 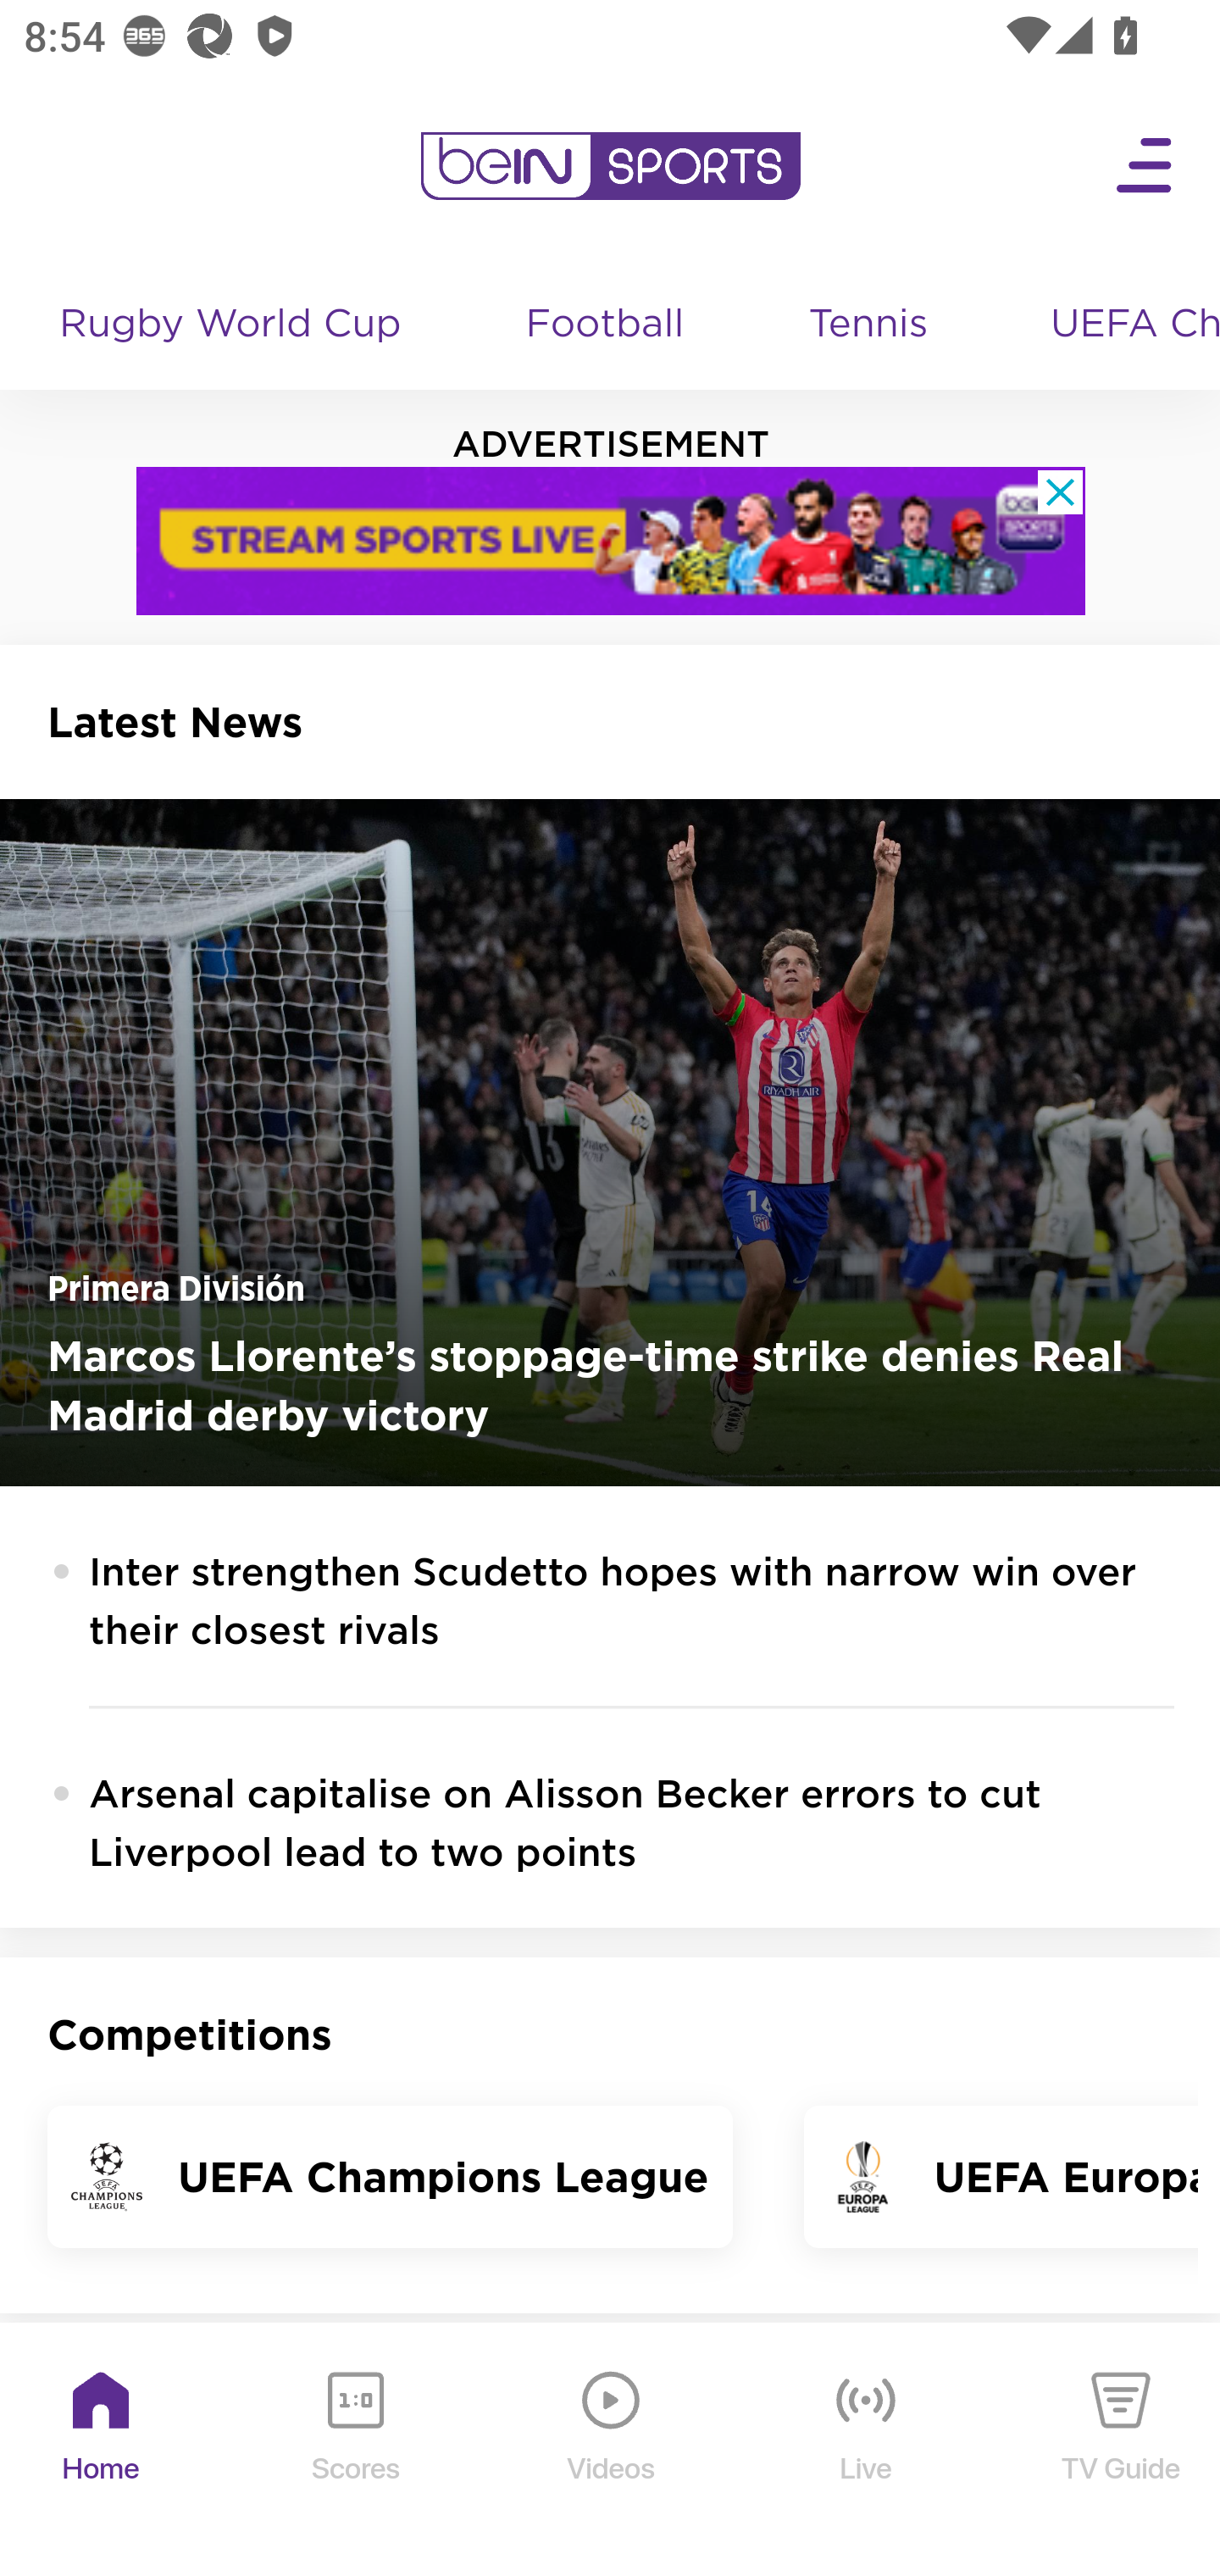 What do you see at coordinates (610, 166) in the screenshot?
I see `en-my?platform=mobile_android bein logo` at bounding box center [610, 166].